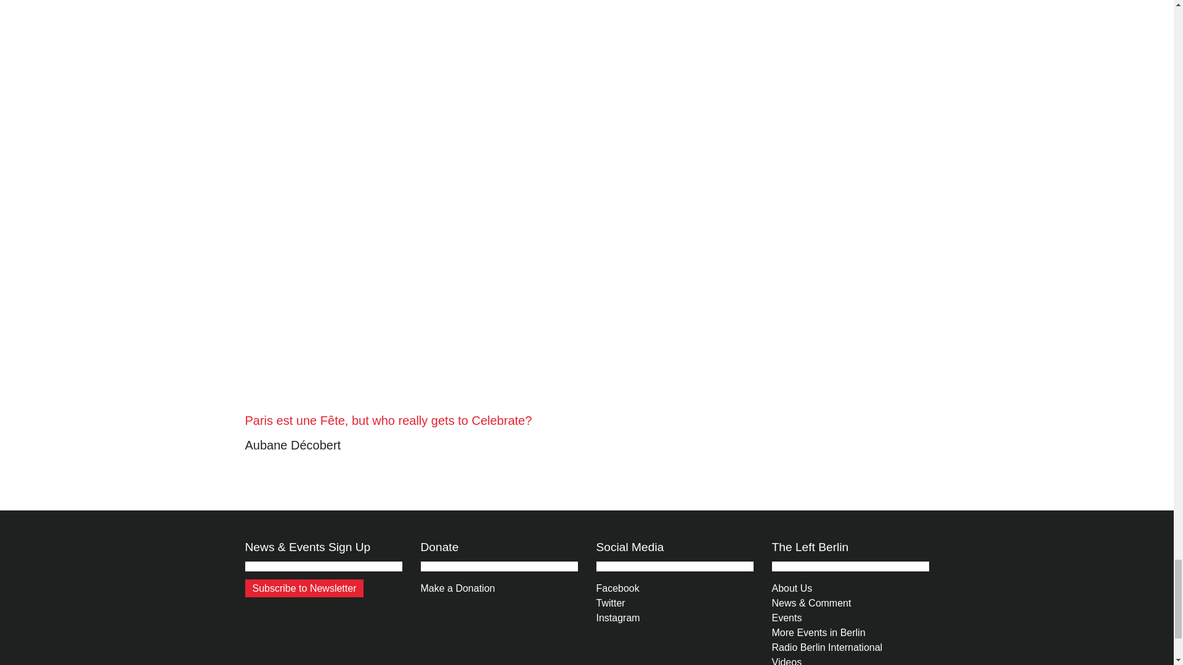 The width and height of the screenshot is (1183, 665). I want to click on More Events in Berlin, so click(818, 632).